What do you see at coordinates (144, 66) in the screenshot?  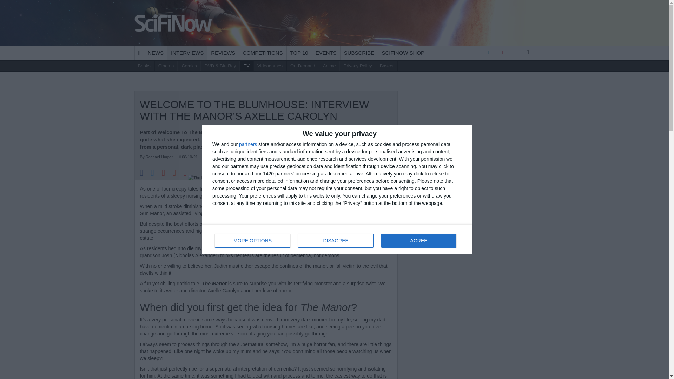 I see `Books` at bounding box center [144, 66].